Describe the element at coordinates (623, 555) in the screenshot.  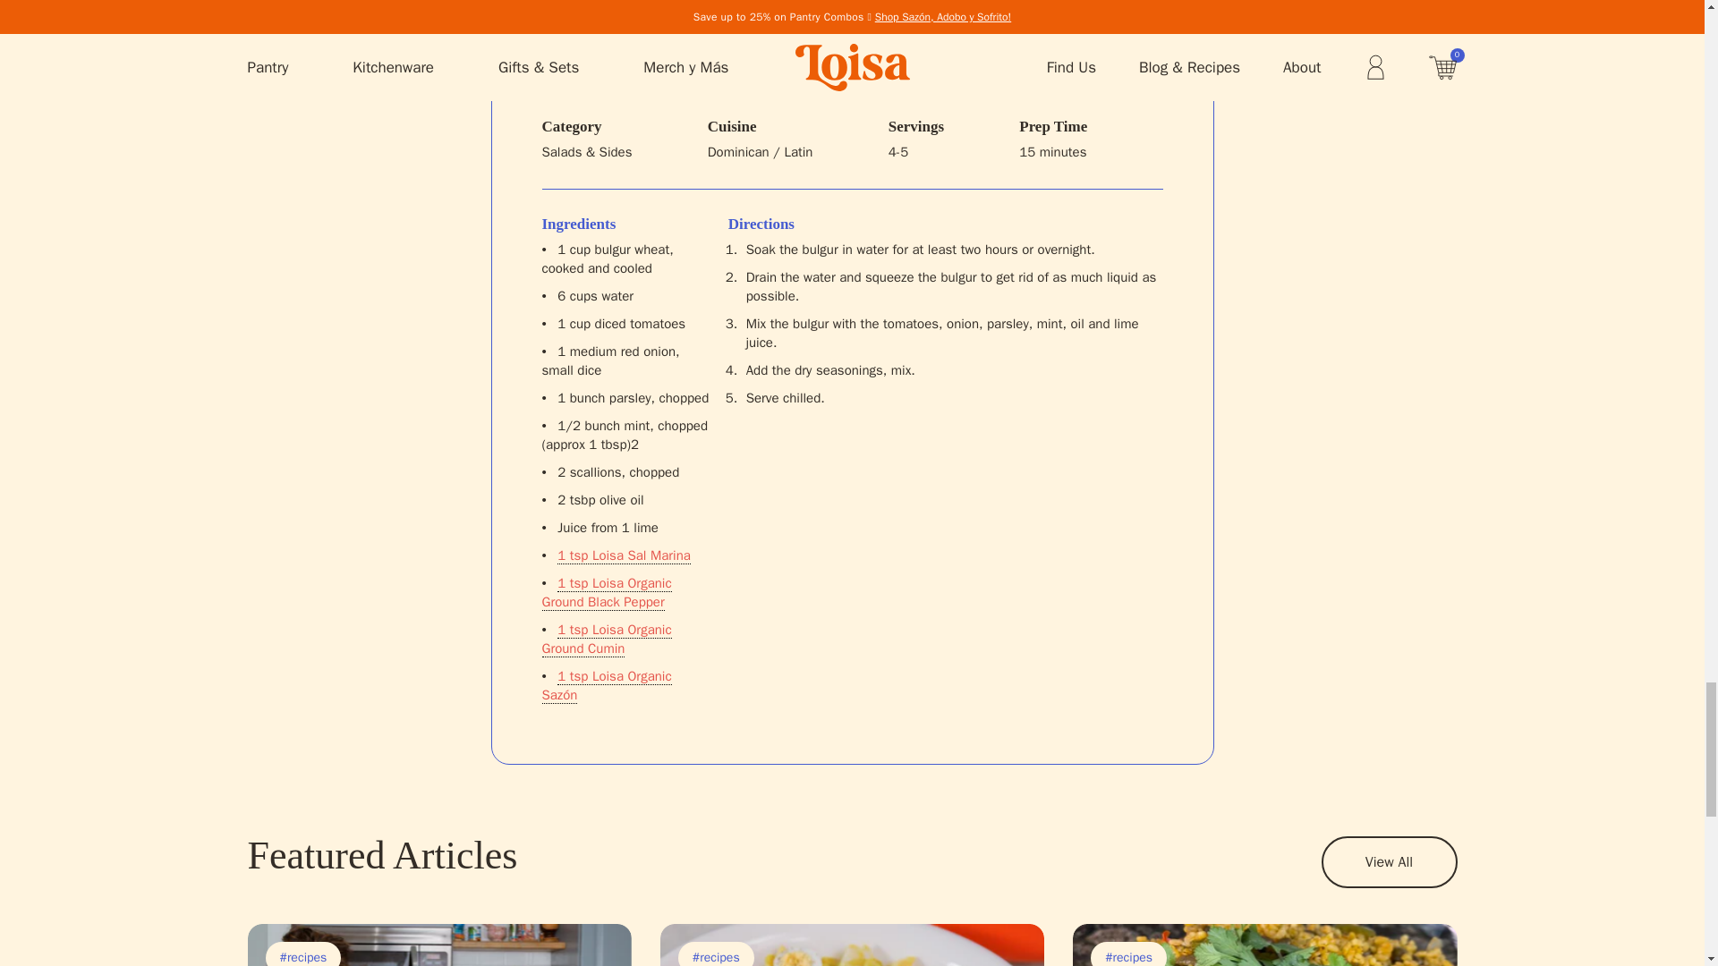
I see `1 tsp Loisa Sal Marina` at that location.